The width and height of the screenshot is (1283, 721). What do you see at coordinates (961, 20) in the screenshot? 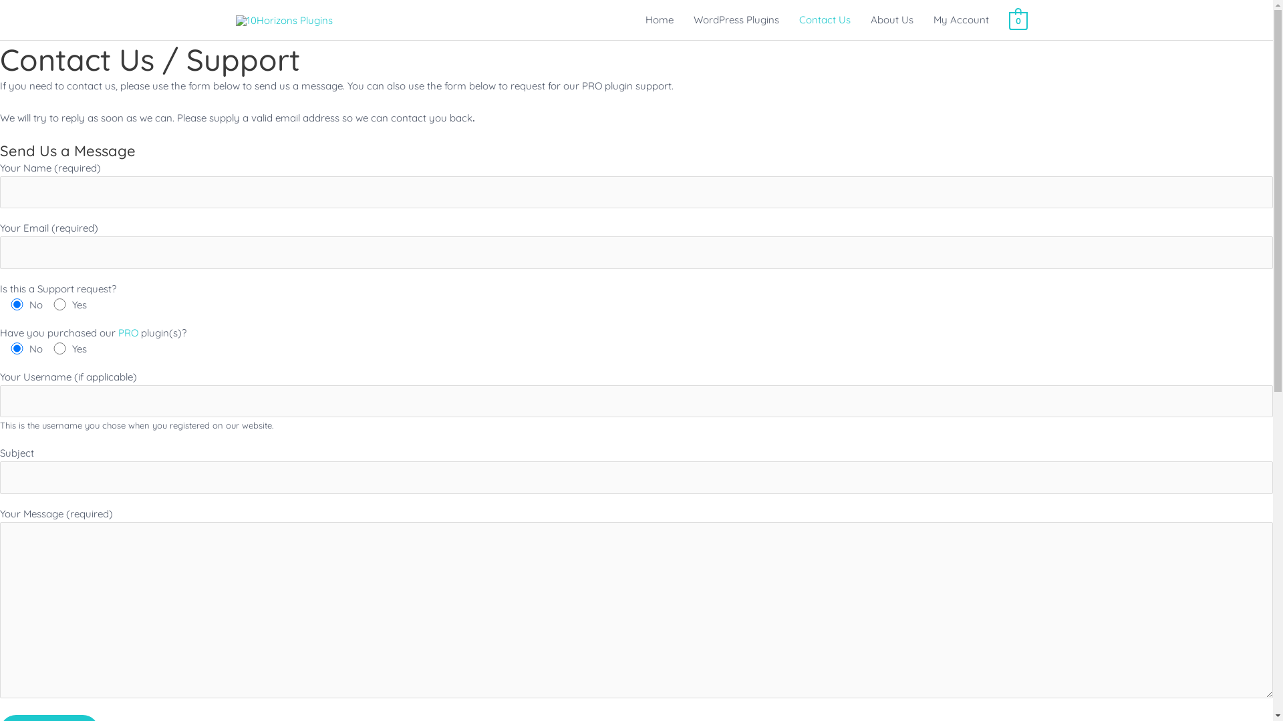
I see `My Account` at bounding box center [961, 20].